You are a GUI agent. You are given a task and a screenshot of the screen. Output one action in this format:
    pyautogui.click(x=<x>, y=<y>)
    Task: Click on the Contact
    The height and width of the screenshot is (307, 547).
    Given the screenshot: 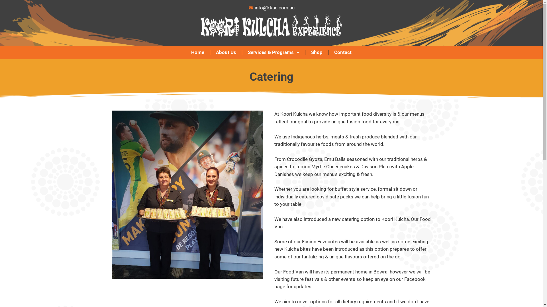 What is the action you would take?
    pyautogui.click(x=343, y=53)
    